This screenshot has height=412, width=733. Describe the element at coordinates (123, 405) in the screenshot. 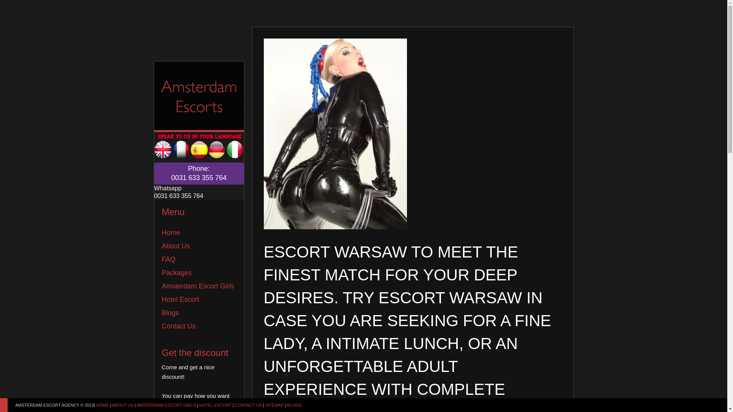

I see `ABOUT US` at that location.